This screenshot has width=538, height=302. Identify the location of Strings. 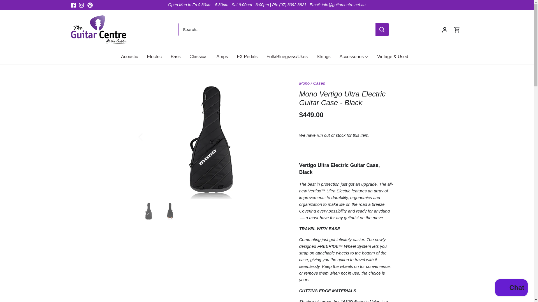
(323, 56).